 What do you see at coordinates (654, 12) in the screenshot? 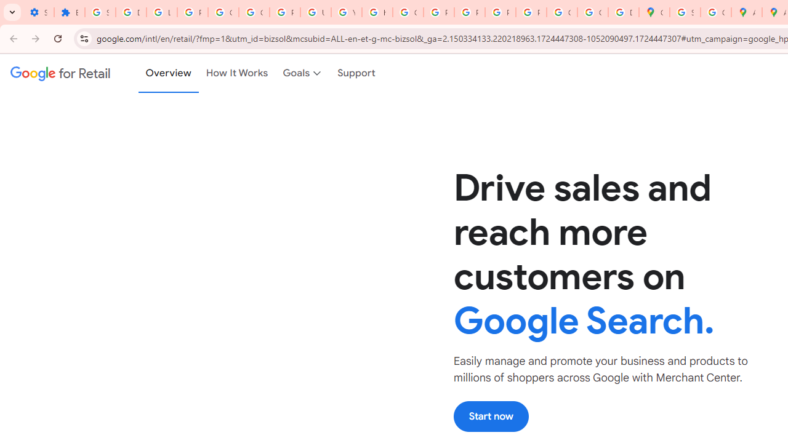
I see `Google Maps` at bounding box center [654, 12].